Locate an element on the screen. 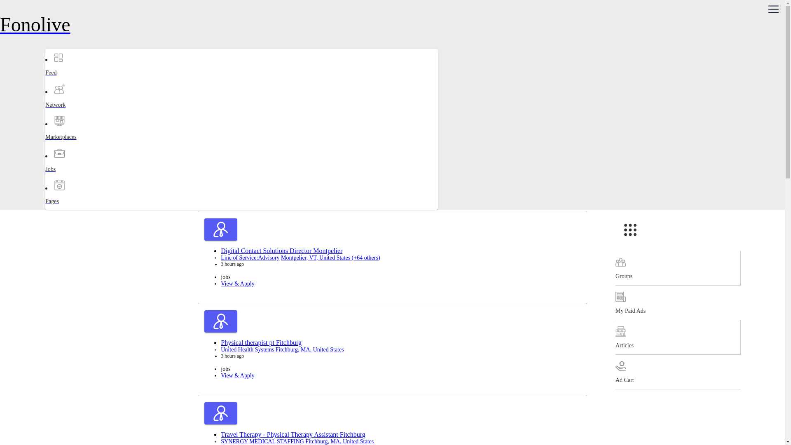  Ad Cart is located at coordinates (678, 372).